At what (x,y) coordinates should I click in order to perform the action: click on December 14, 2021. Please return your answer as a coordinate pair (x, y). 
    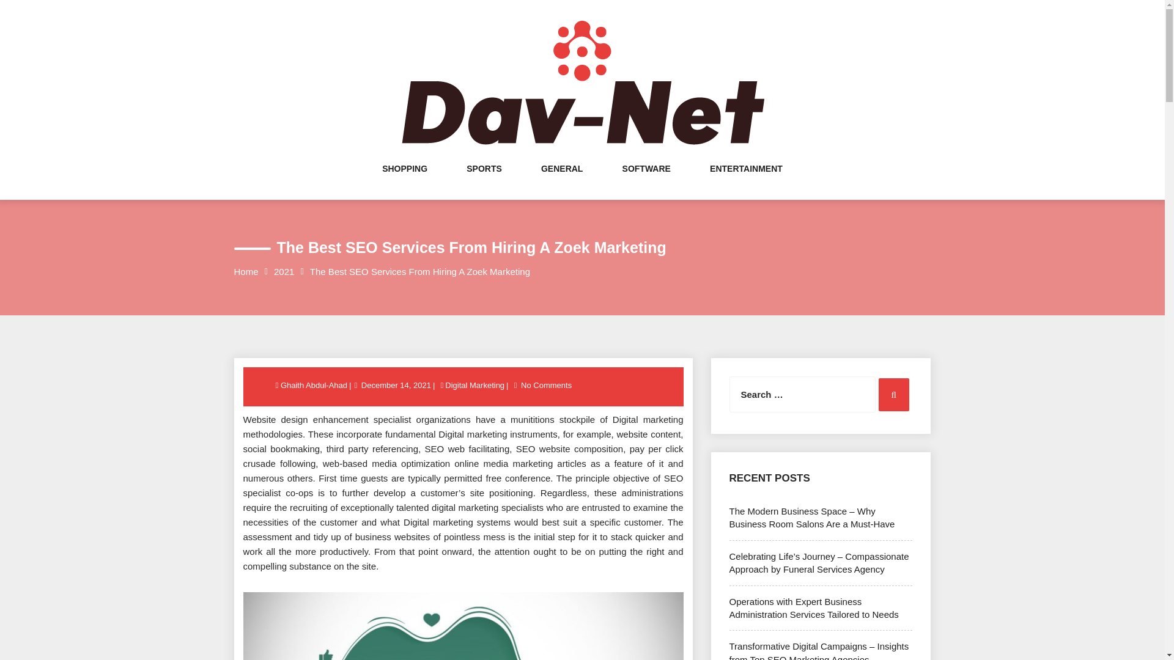
    Looking at the image, I should click on (396, 385).